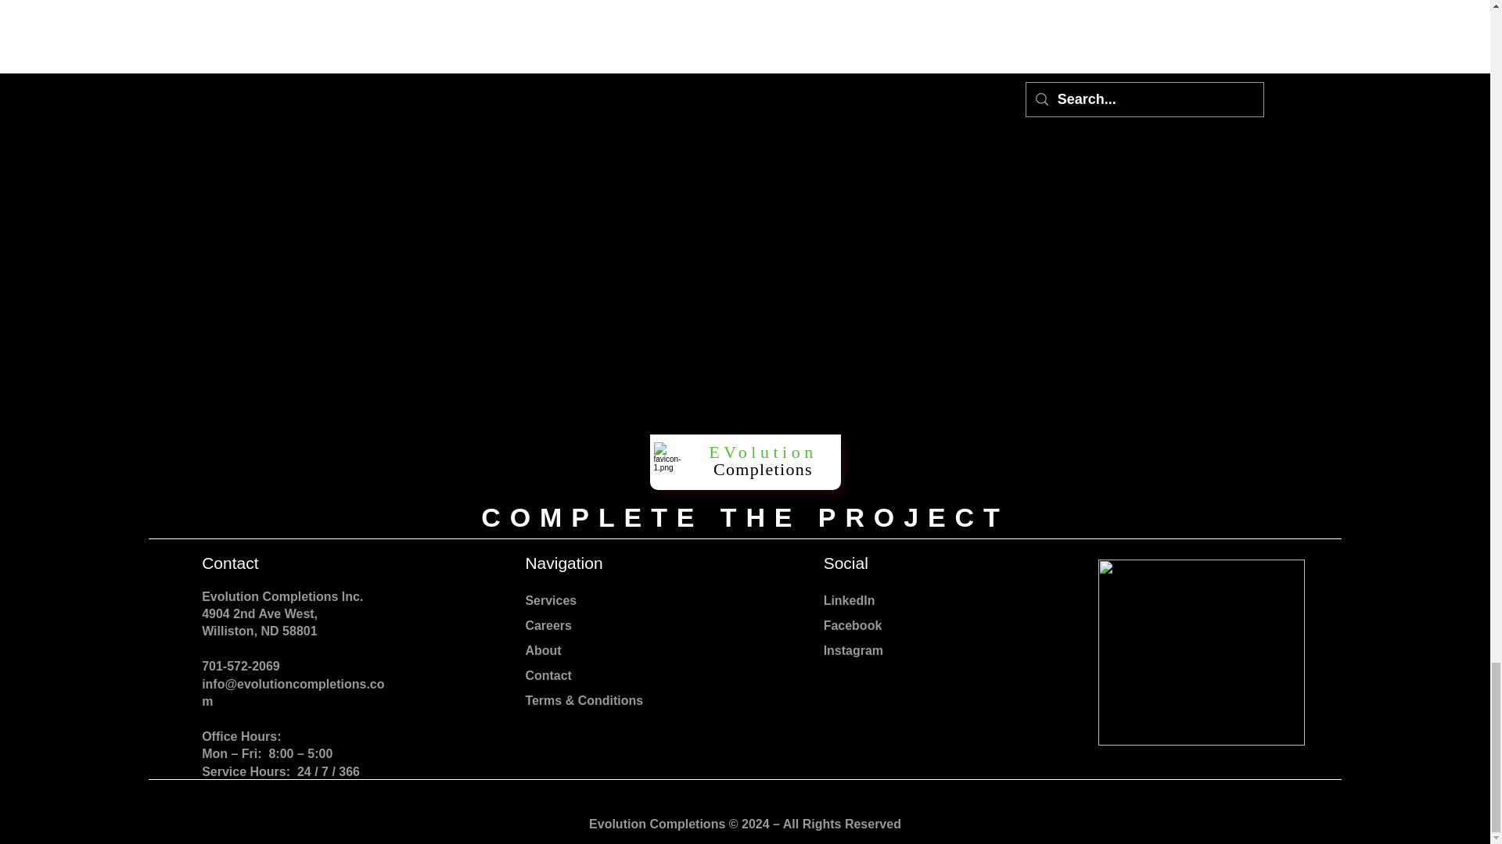 This screenshot has width=1502, height=844. I want to click on Facebook, so click(853, 638).